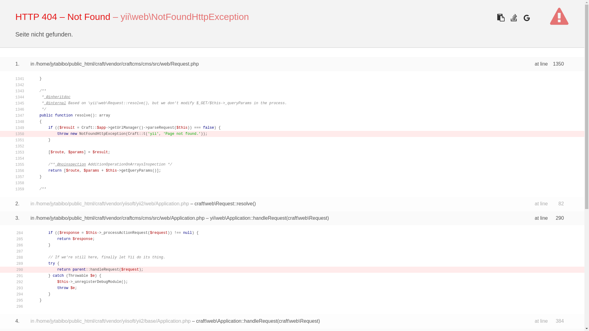 Image resolution: width=589 pixels, height=331 pixels. I want to click on Search error on Google, so click(526, 18).